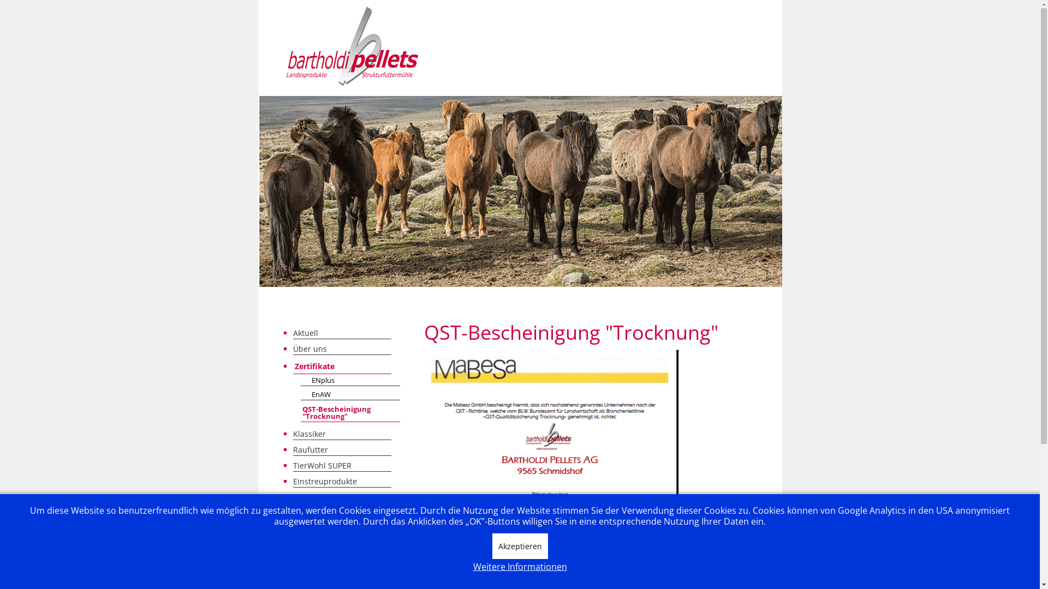 The image size is (1048, 589). What do you see at coordinates (342, 366) in the screenshot?
I see `Zertifikate` at bounding box center [342, 366].